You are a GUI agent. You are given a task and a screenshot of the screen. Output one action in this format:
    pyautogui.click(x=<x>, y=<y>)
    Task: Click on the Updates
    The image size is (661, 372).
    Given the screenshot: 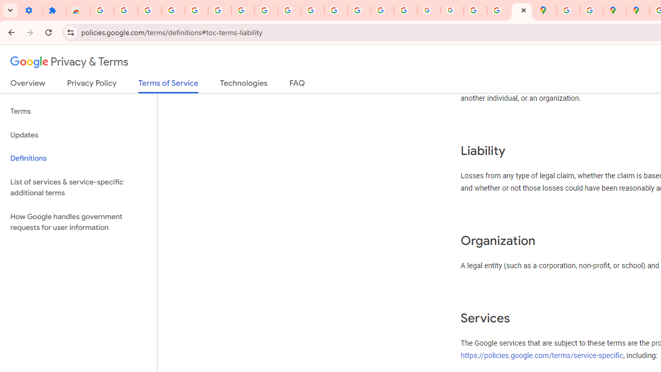 What is the action you would take?
    pyautogui.click(x=78, y=135)
    